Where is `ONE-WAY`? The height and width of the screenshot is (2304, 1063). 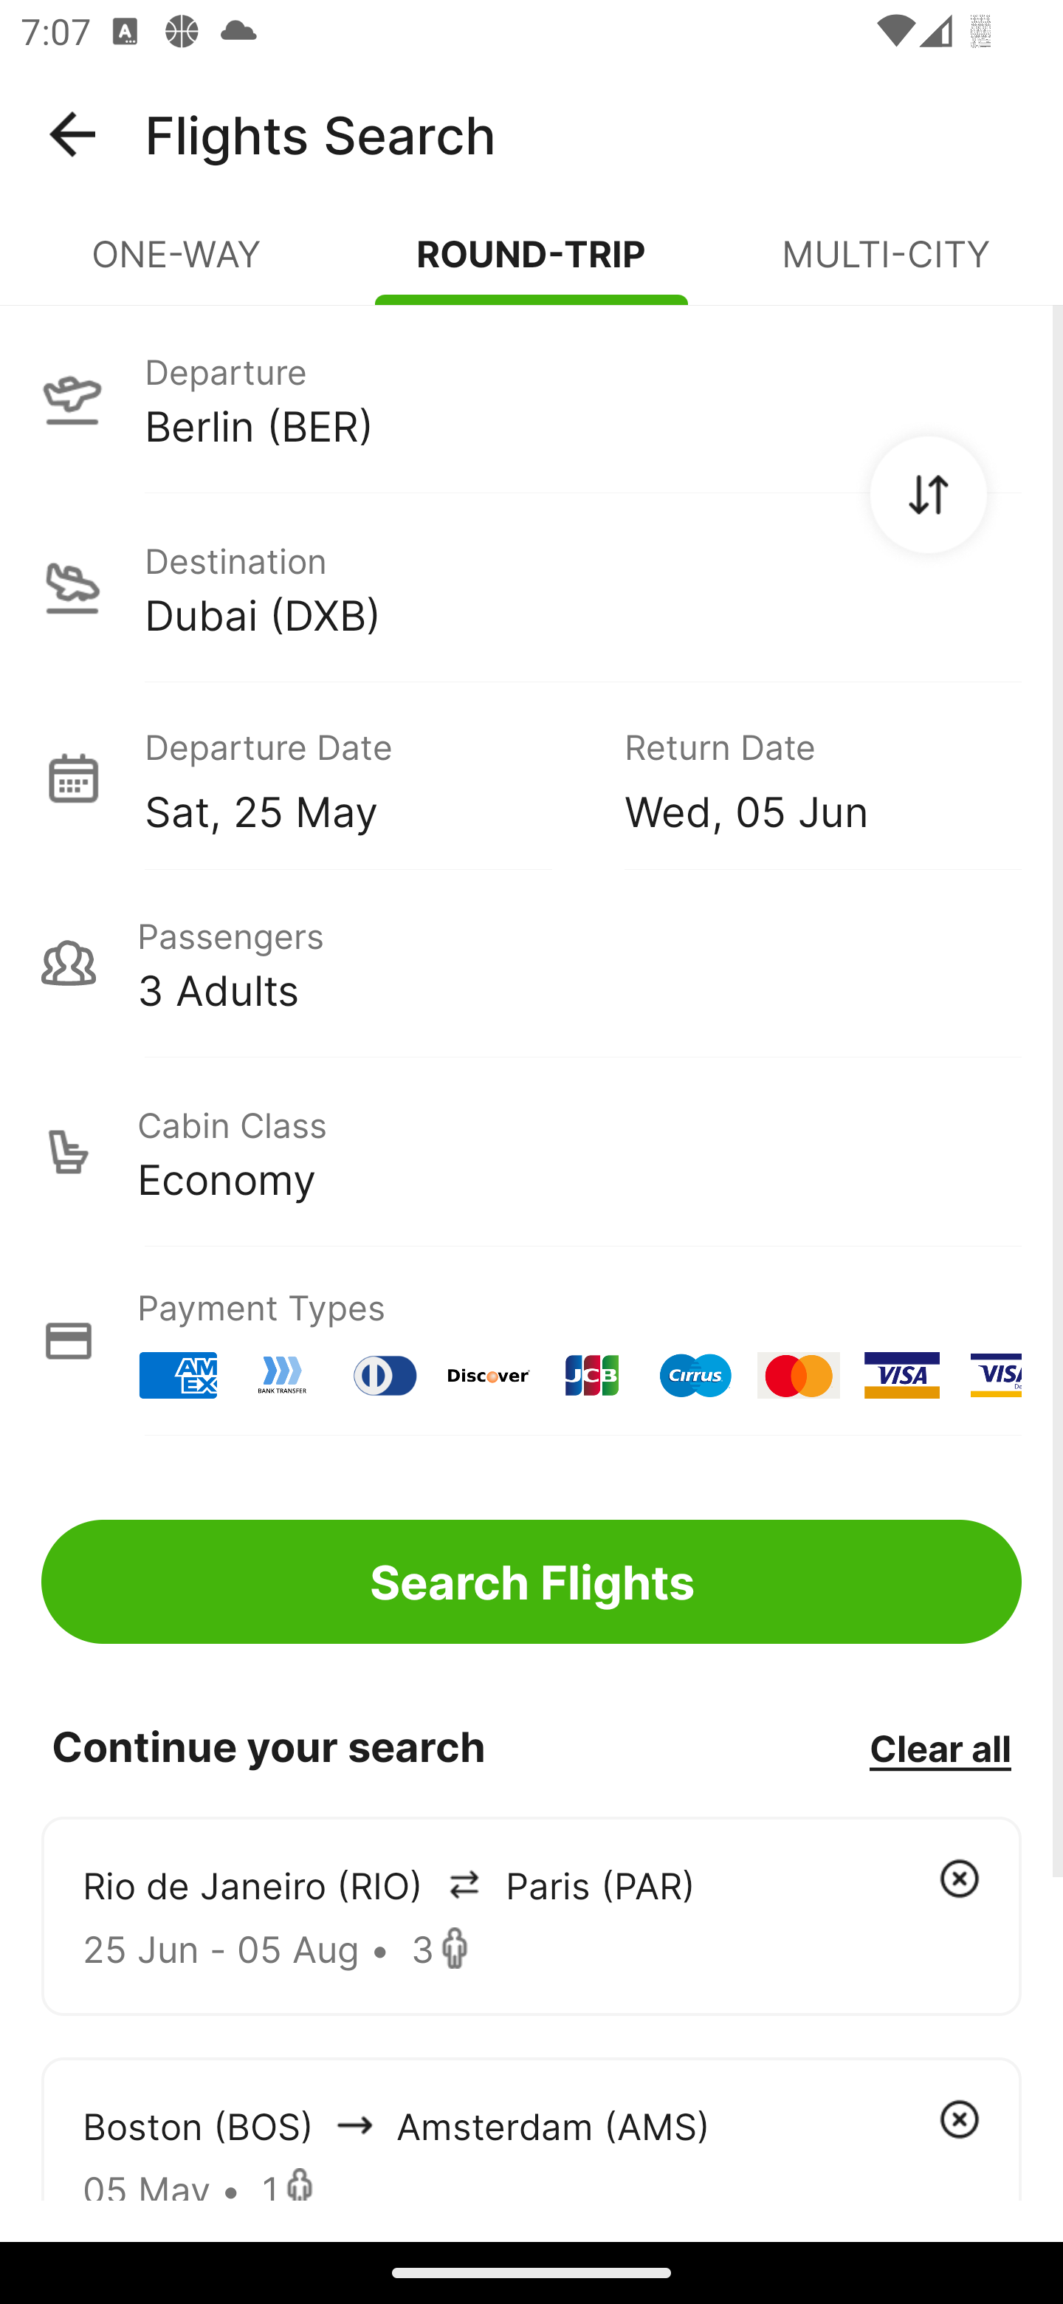 ONE-WAY is located at coordinates (177, 266).